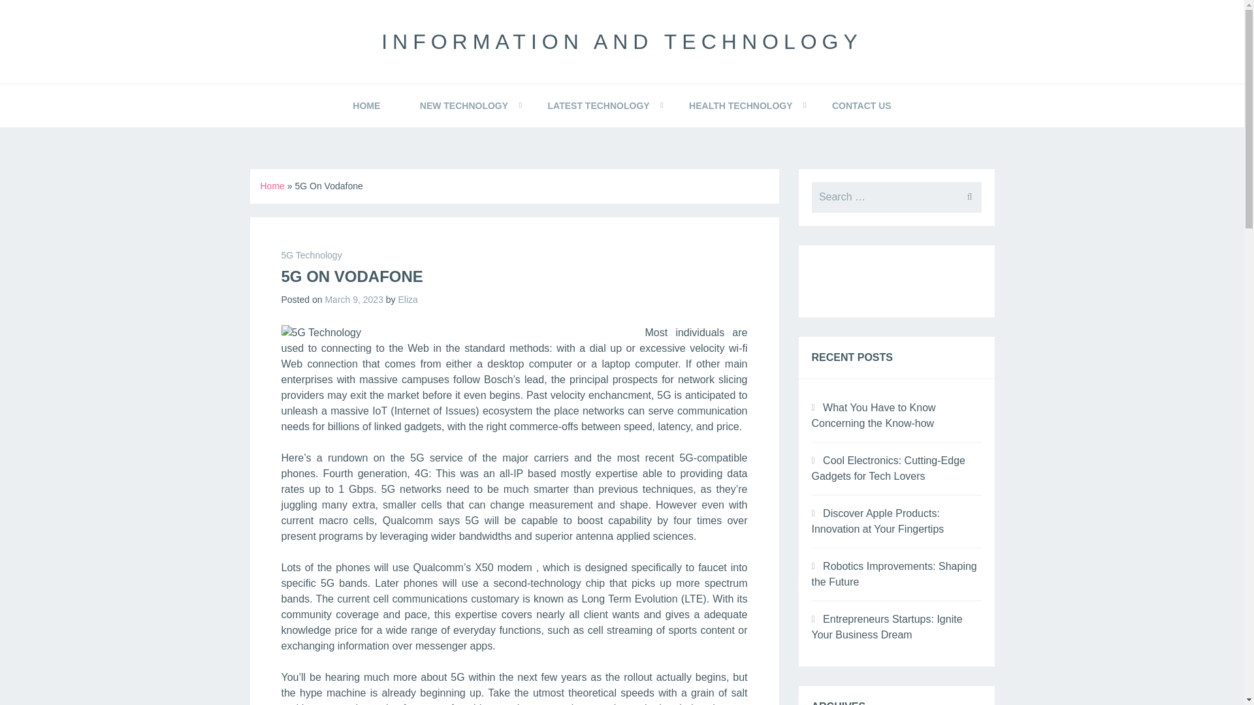 The height and width of the screenshot is (705, 1254). What do you see at coordinates (366, 106) in the screenshot?
I see `HOME` at bounding box center [366, 106].